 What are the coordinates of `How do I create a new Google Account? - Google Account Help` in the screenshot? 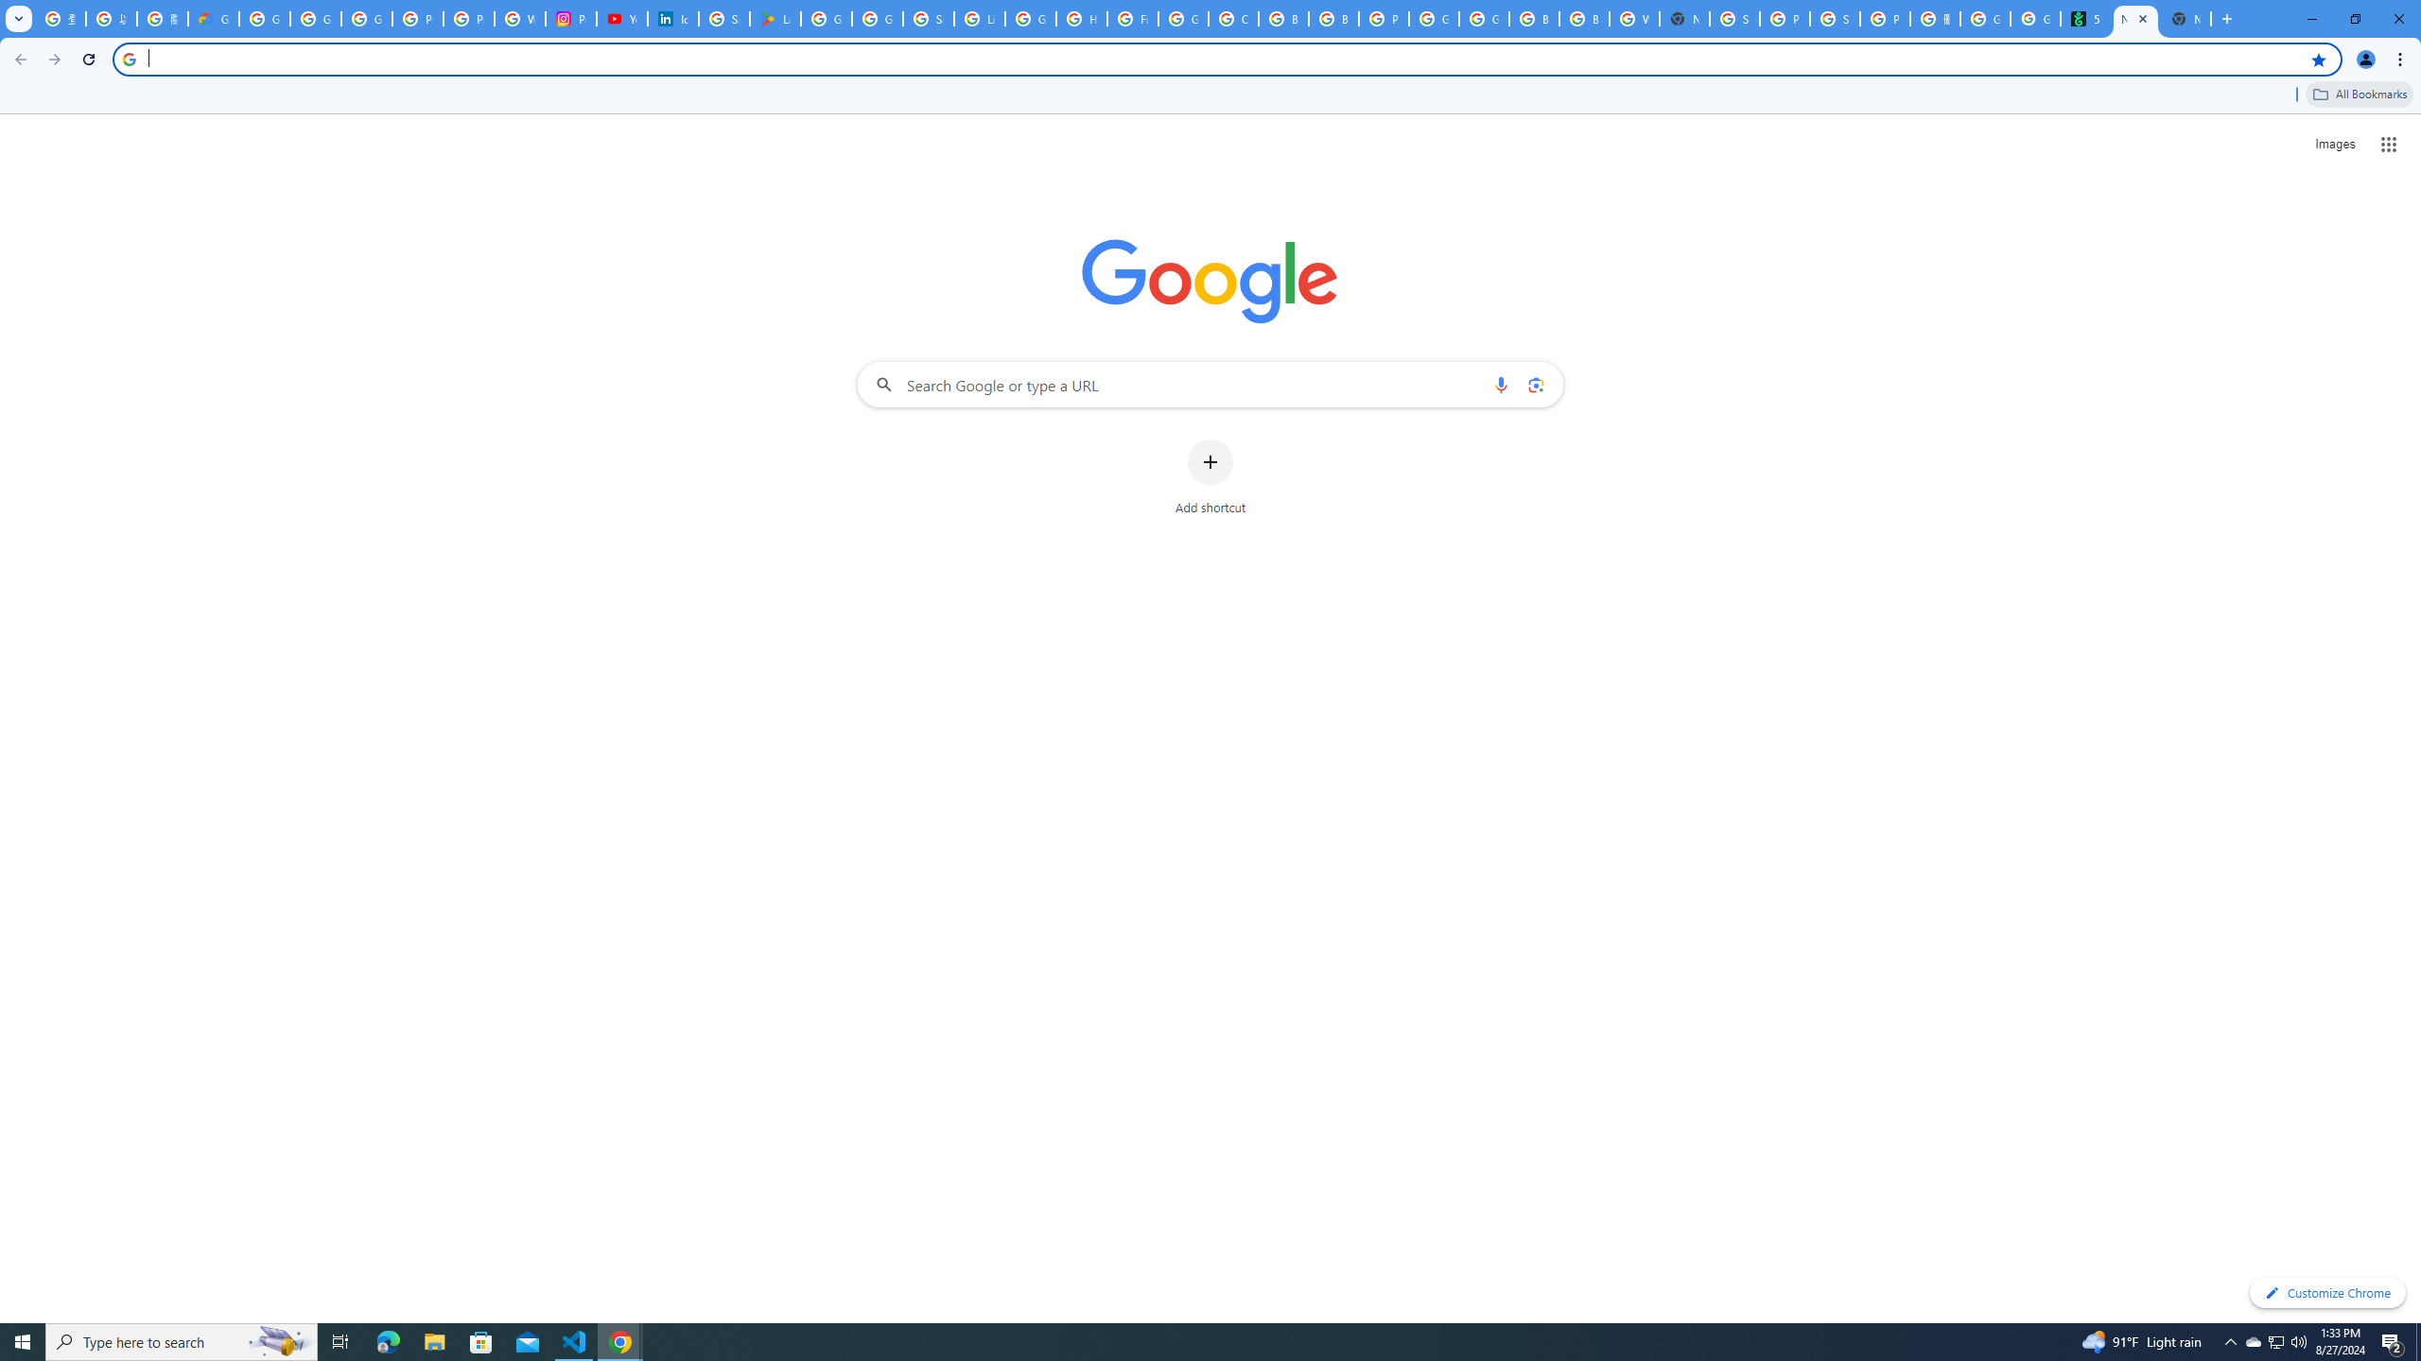 It's located at (1082, 19).